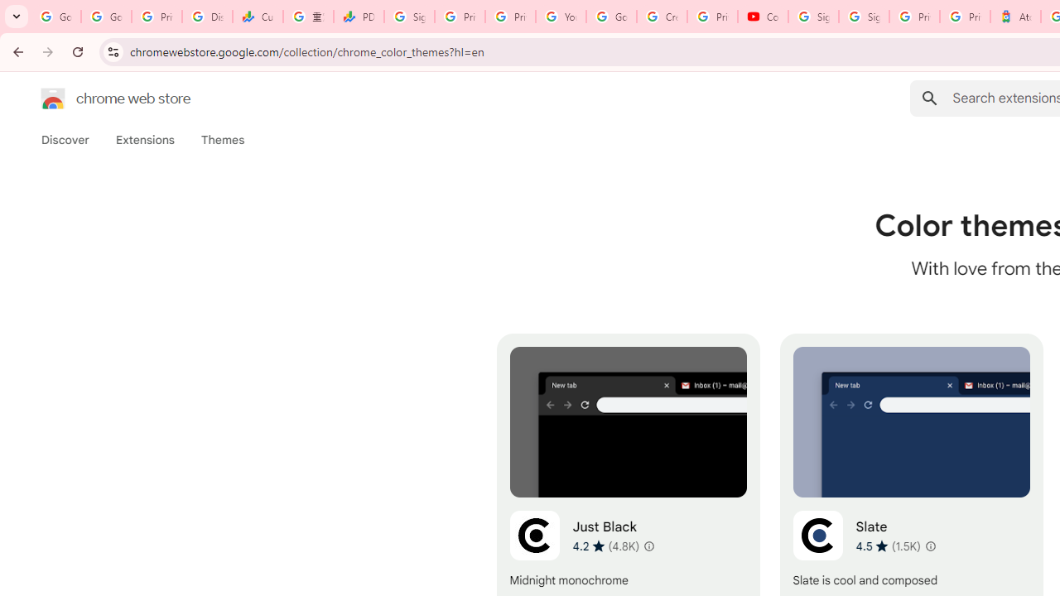 This screenshot has height=596, width=1060. What do you see at coordinates (648, 546) in the screenshot?
I see `Learn more about results and reviews "Just Black"` at bounding box center [648, 546].